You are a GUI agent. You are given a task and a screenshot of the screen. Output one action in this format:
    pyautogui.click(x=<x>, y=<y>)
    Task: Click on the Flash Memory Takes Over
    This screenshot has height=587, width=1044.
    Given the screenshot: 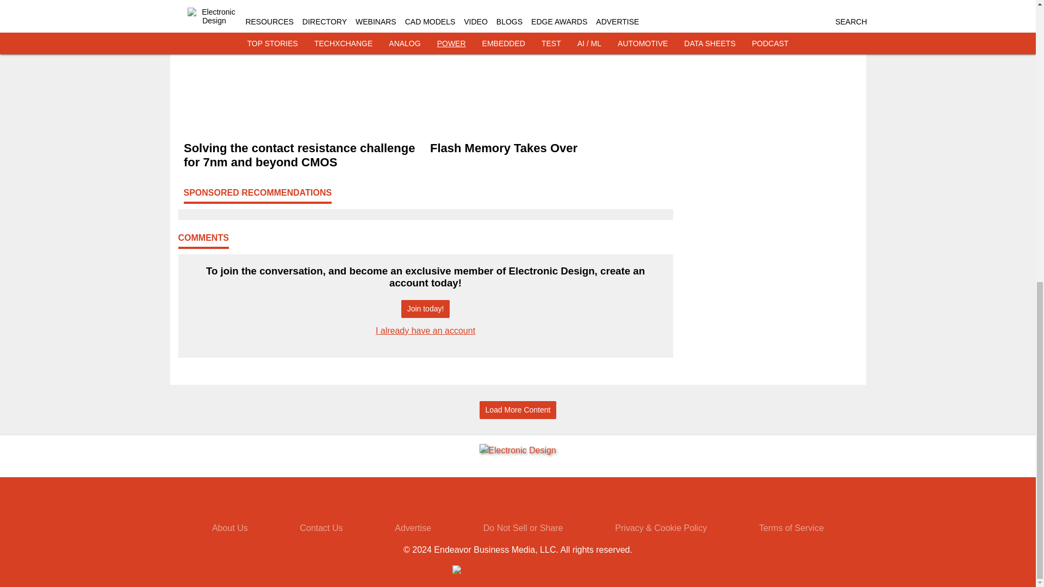 What is the action you would take?
    pyautogui.click(x=548, y=148)
    